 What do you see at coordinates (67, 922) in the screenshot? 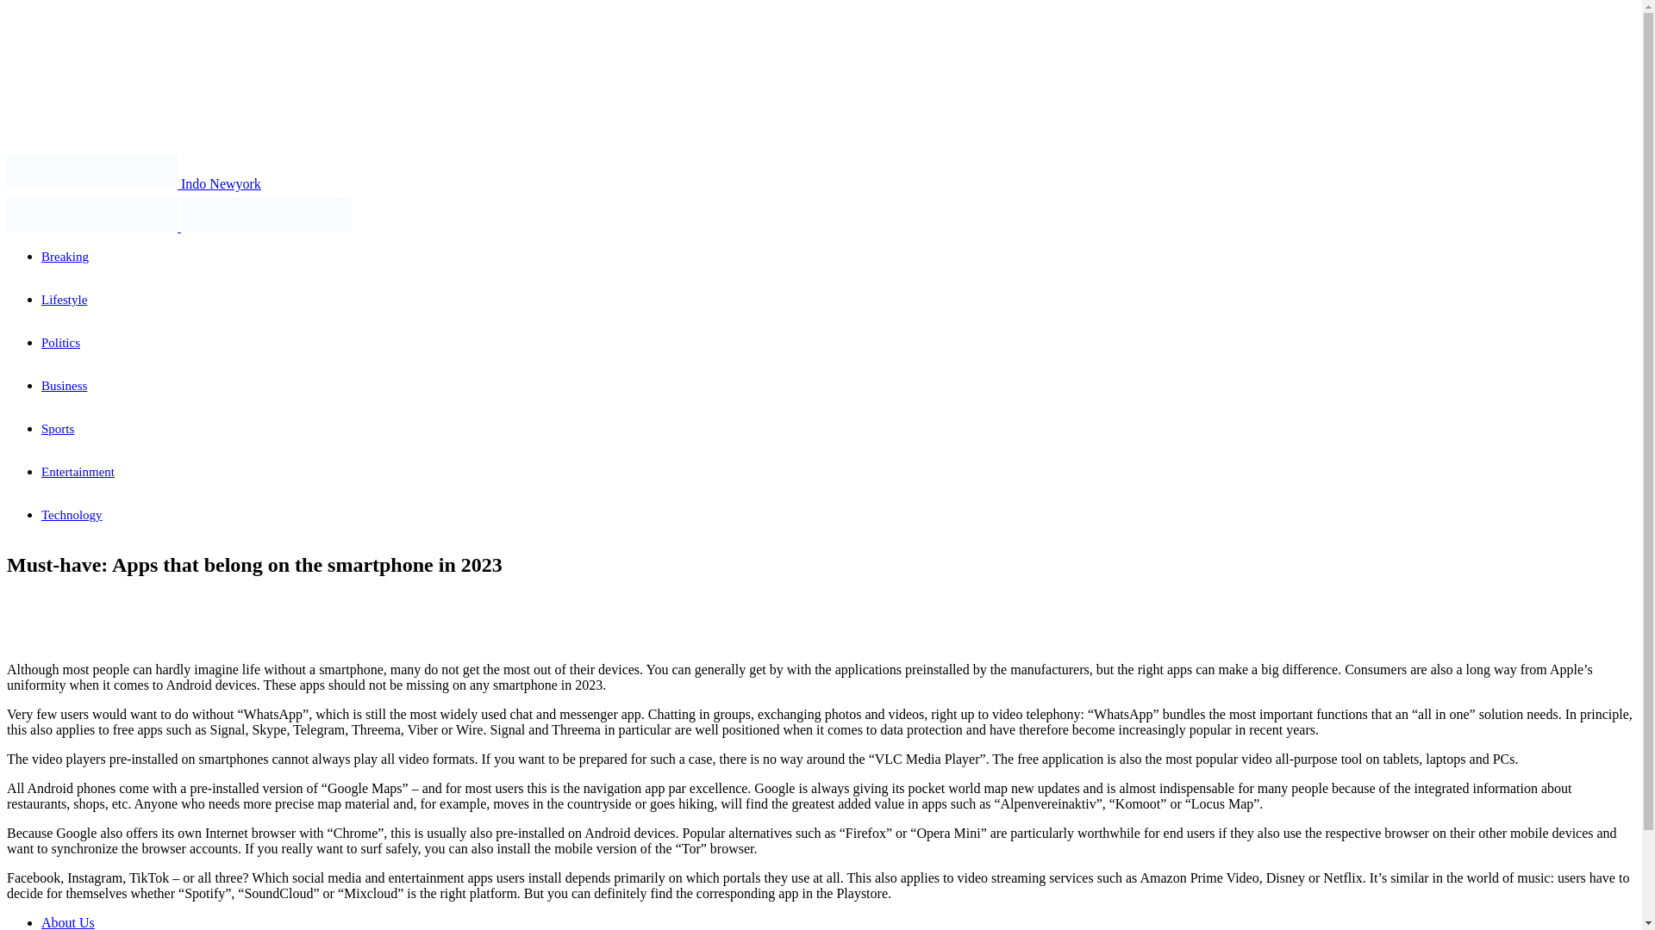
I see `About Us` at bounding box center [67, 922].